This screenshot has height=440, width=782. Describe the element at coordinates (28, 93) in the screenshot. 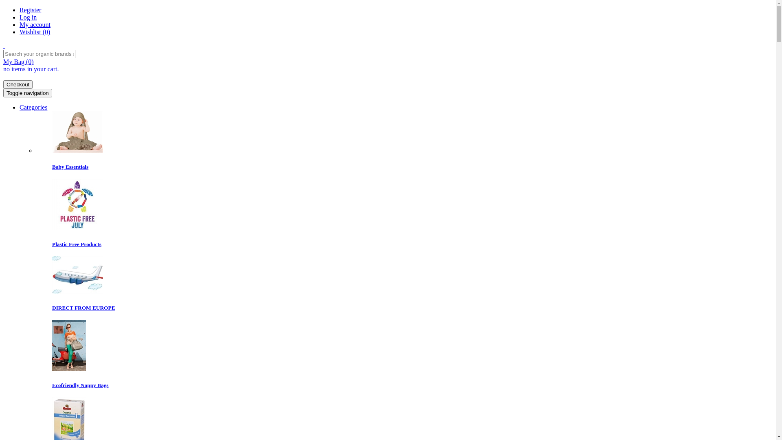

I see `Toggle navigation` at that location.